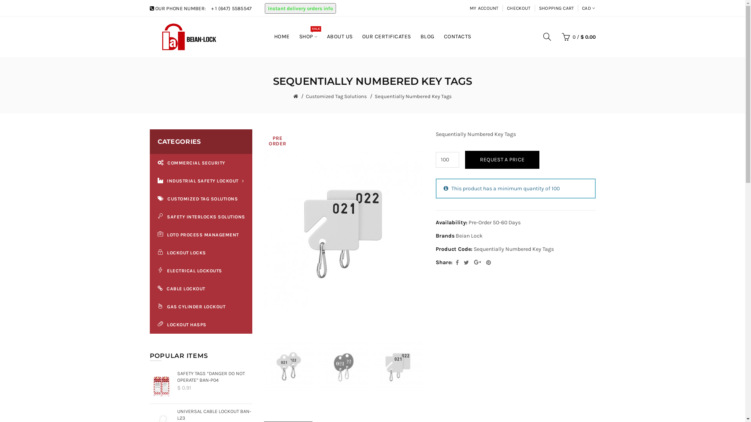 This screenshot has width=751, height=422. Describe the element at coordinates (343, 366) in the screenshot. I see `Sequentially Numbered Key Tags` at that location.